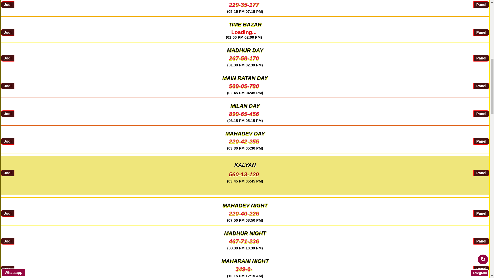 The height and width of the screenshot is (278, 494). Describe the element at coordinates (7, 114) in the screenshot. I see `Jodi` at that location.